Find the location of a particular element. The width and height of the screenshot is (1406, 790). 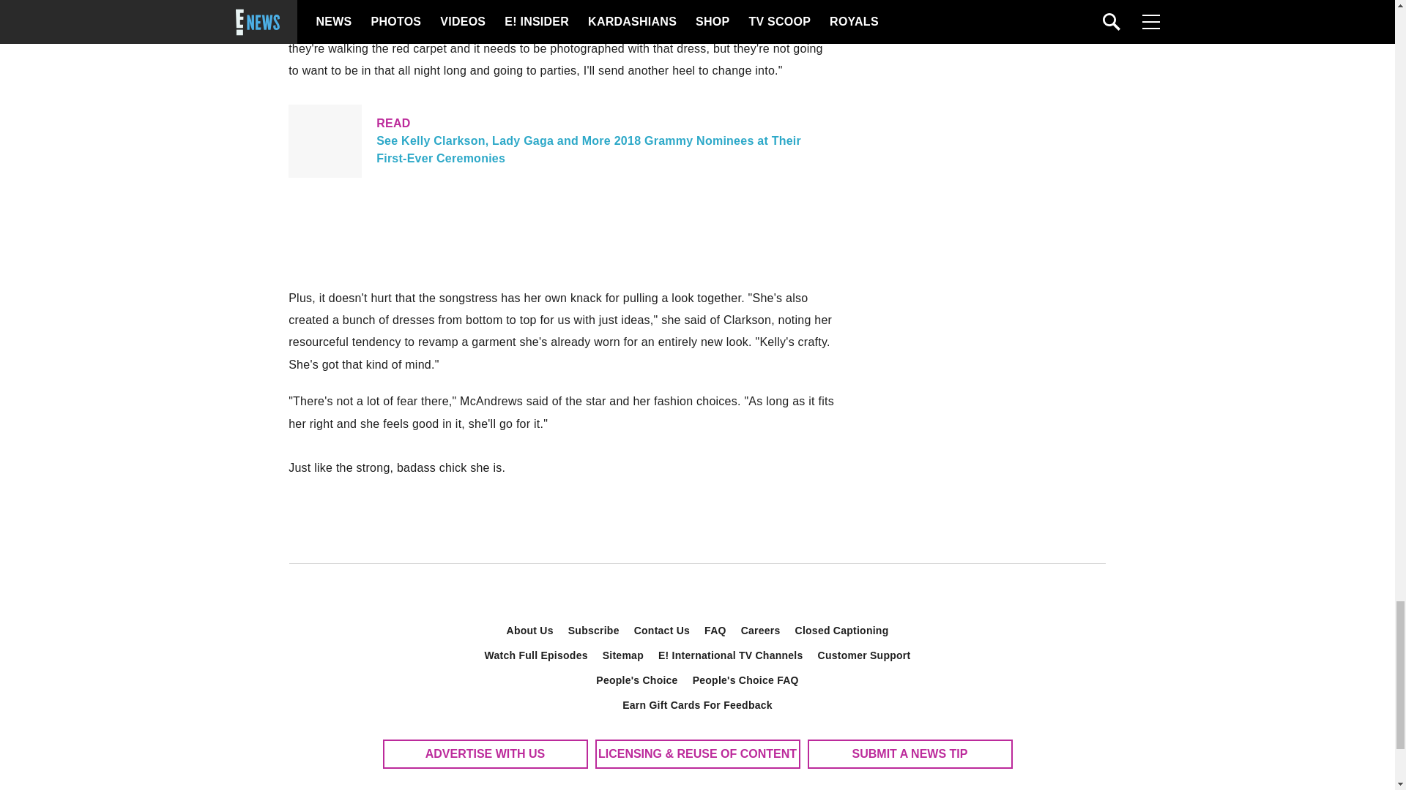

About Us is located at coordinates (530, 631).